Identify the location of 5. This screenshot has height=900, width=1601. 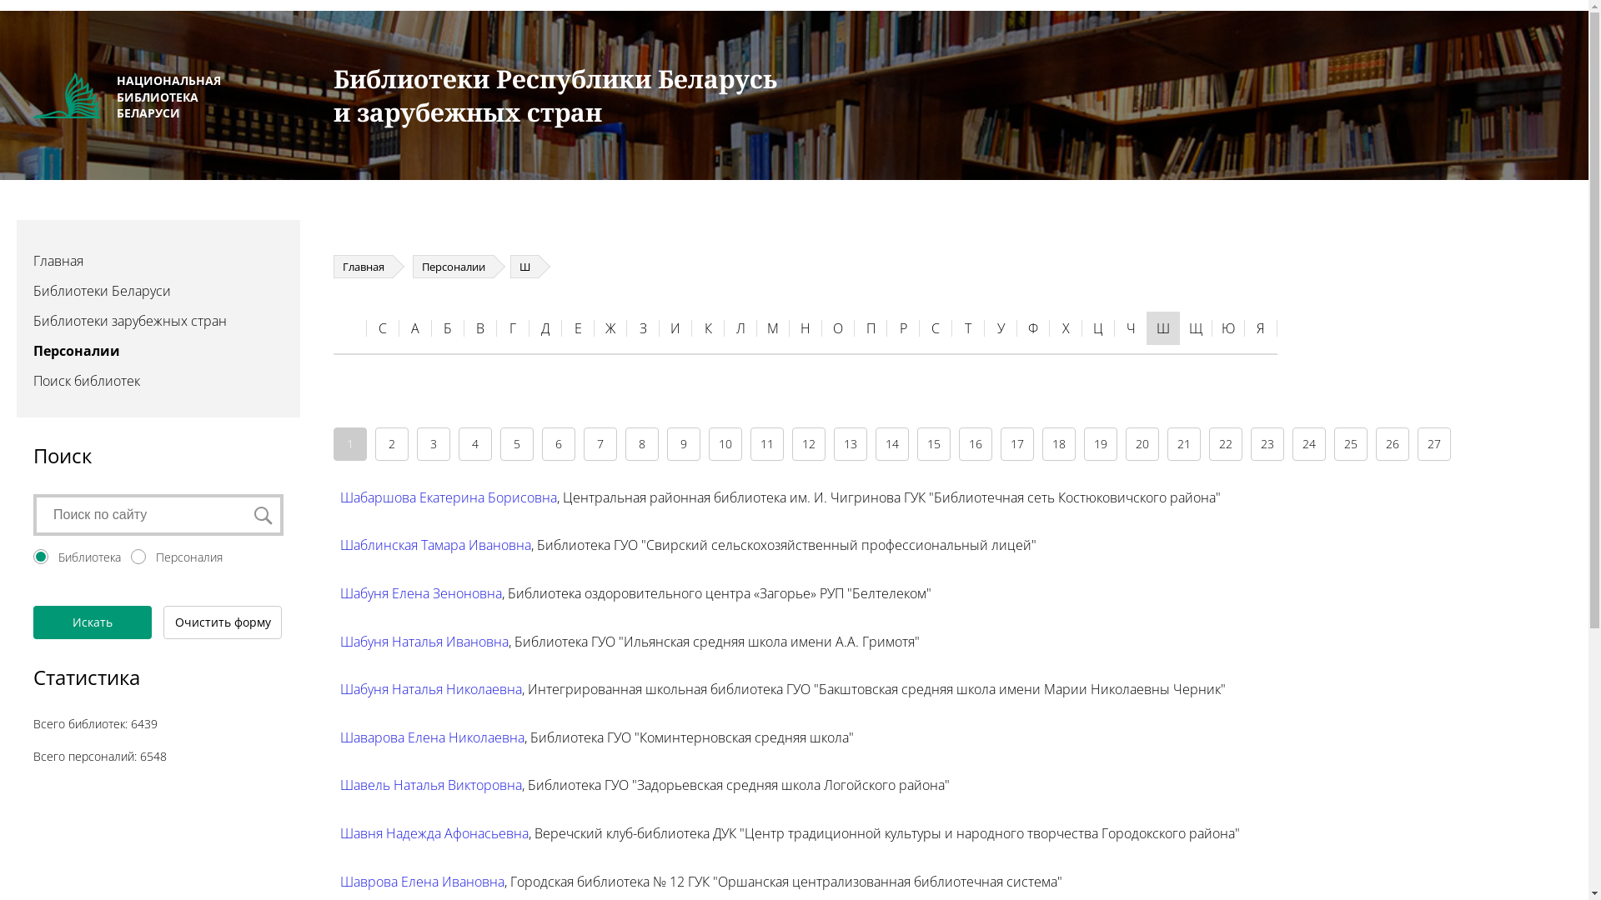
(517, 444).